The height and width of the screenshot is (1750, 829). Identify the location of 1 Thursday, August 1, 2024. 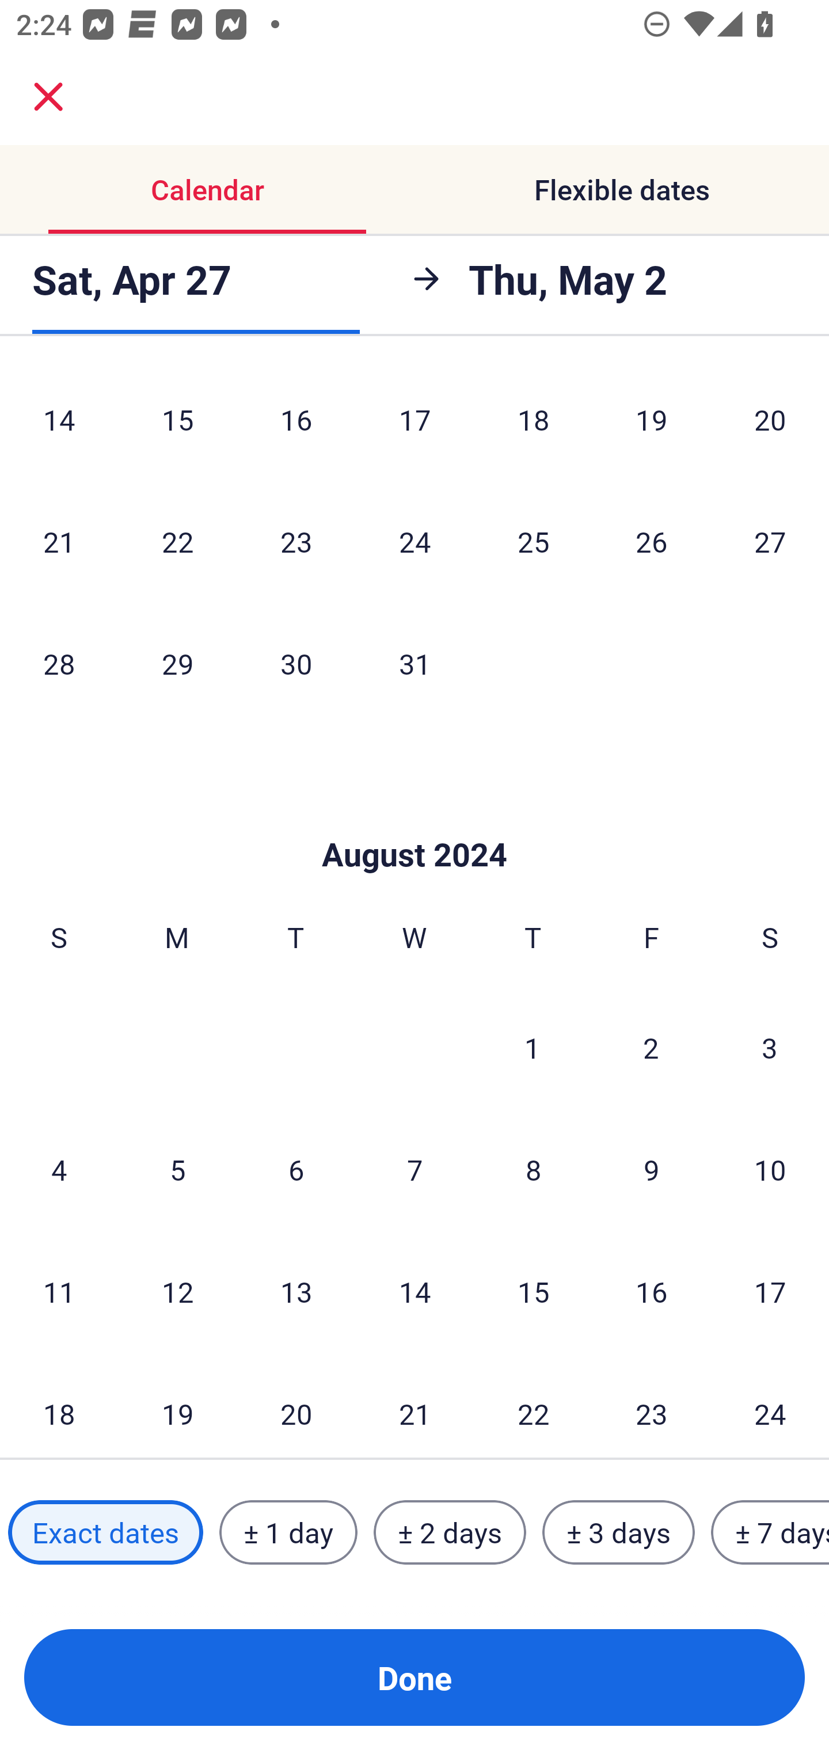
(533, 1047).